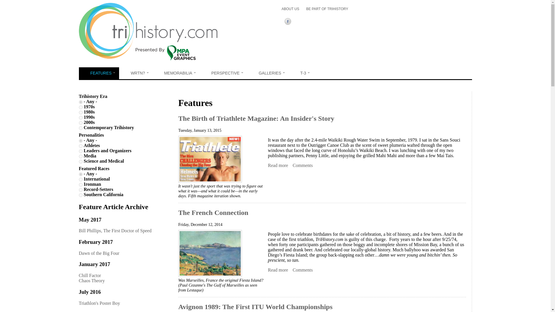  Describe the element at coordinates (80, 161) in the screenshot. I see `11` at that location.